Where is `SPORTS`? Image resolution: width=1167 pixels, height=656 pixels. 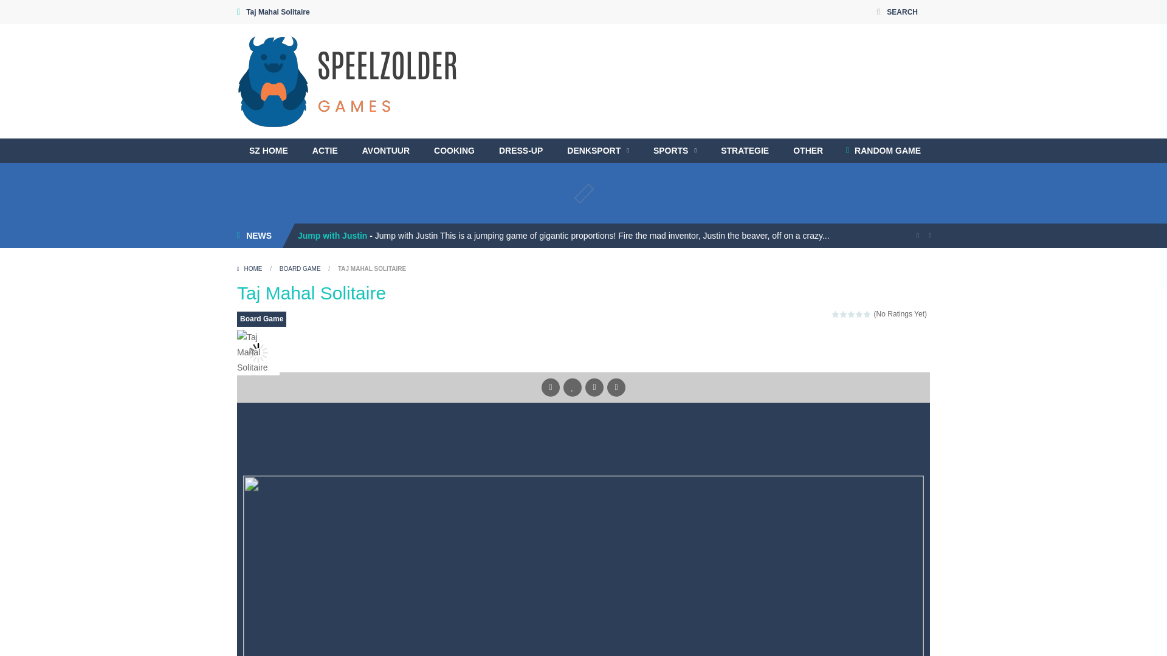
SPORTS is located at coordinates (675, 150).